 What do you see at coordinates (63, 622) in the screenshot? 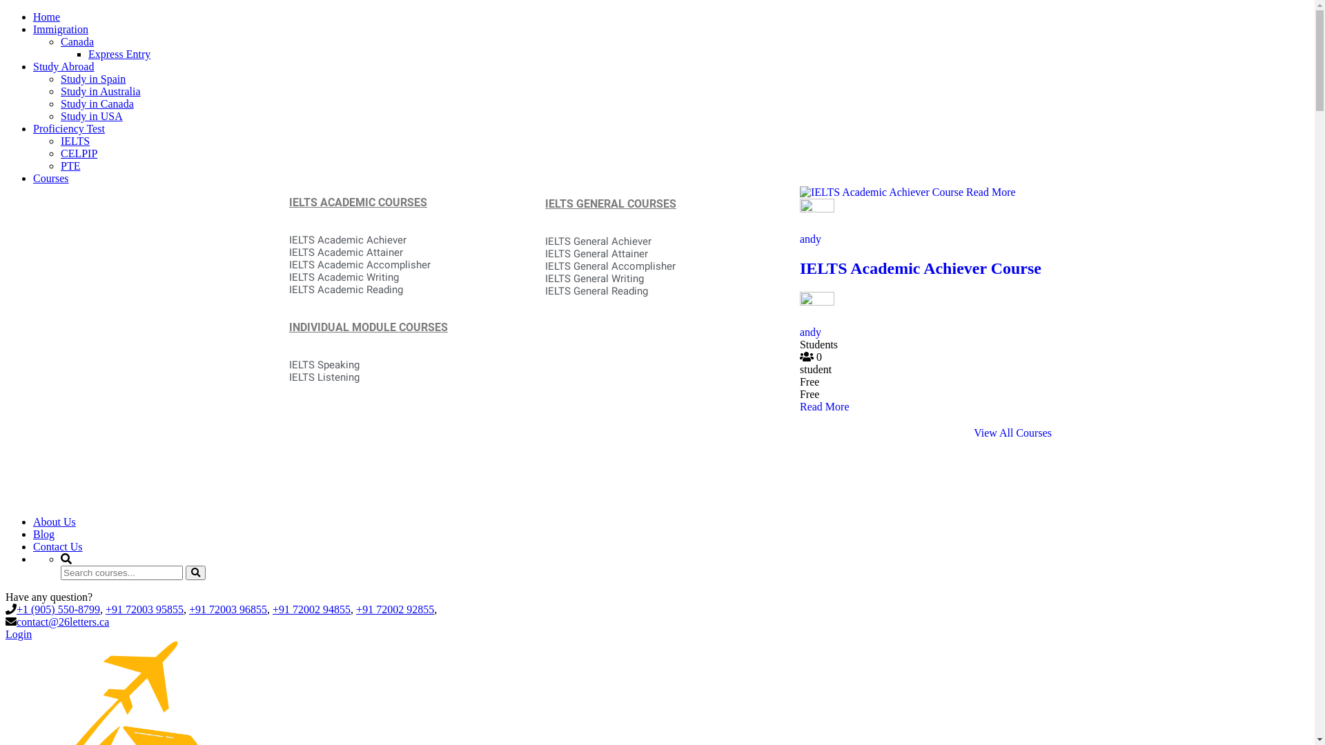
I see `contact@26letters.ca` at bounding box center [63, 622].